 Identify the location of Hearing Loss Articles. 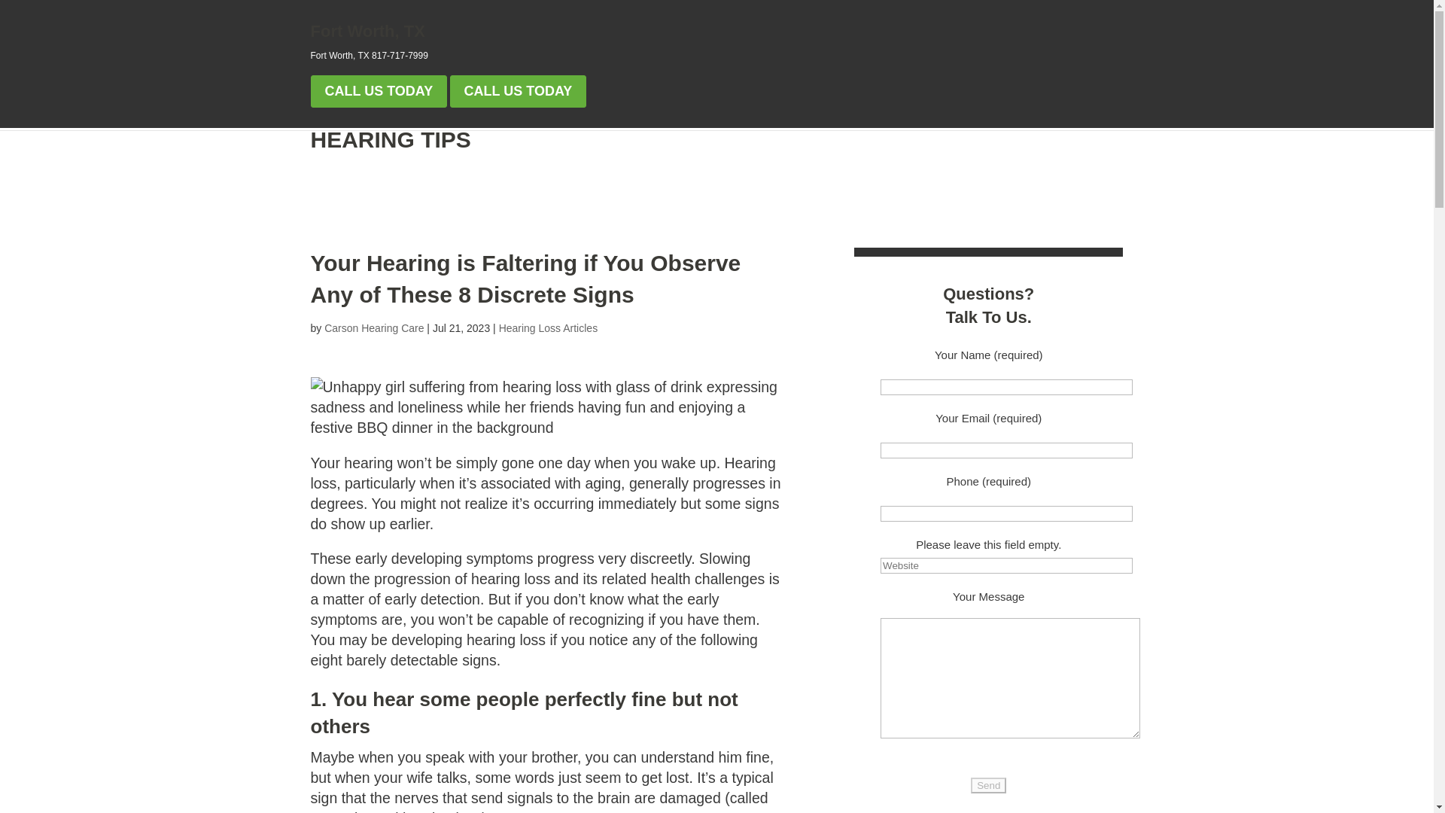
(548, 327).